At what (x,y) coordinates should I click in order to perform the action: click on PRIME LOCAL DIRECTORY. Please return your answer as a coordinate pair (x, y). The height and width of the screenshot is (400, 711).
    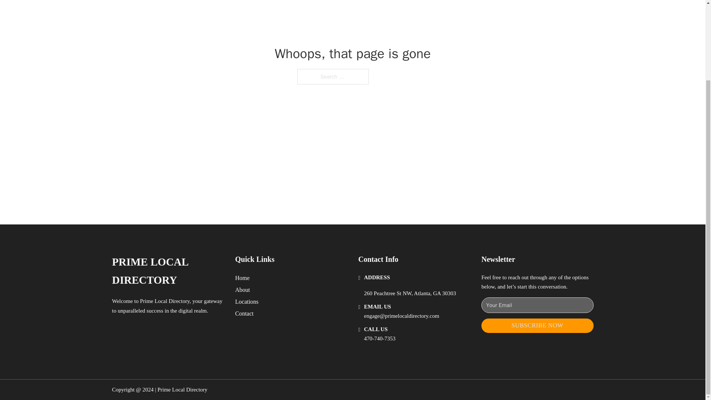
    Looking at the image, I should click on (167, 271).